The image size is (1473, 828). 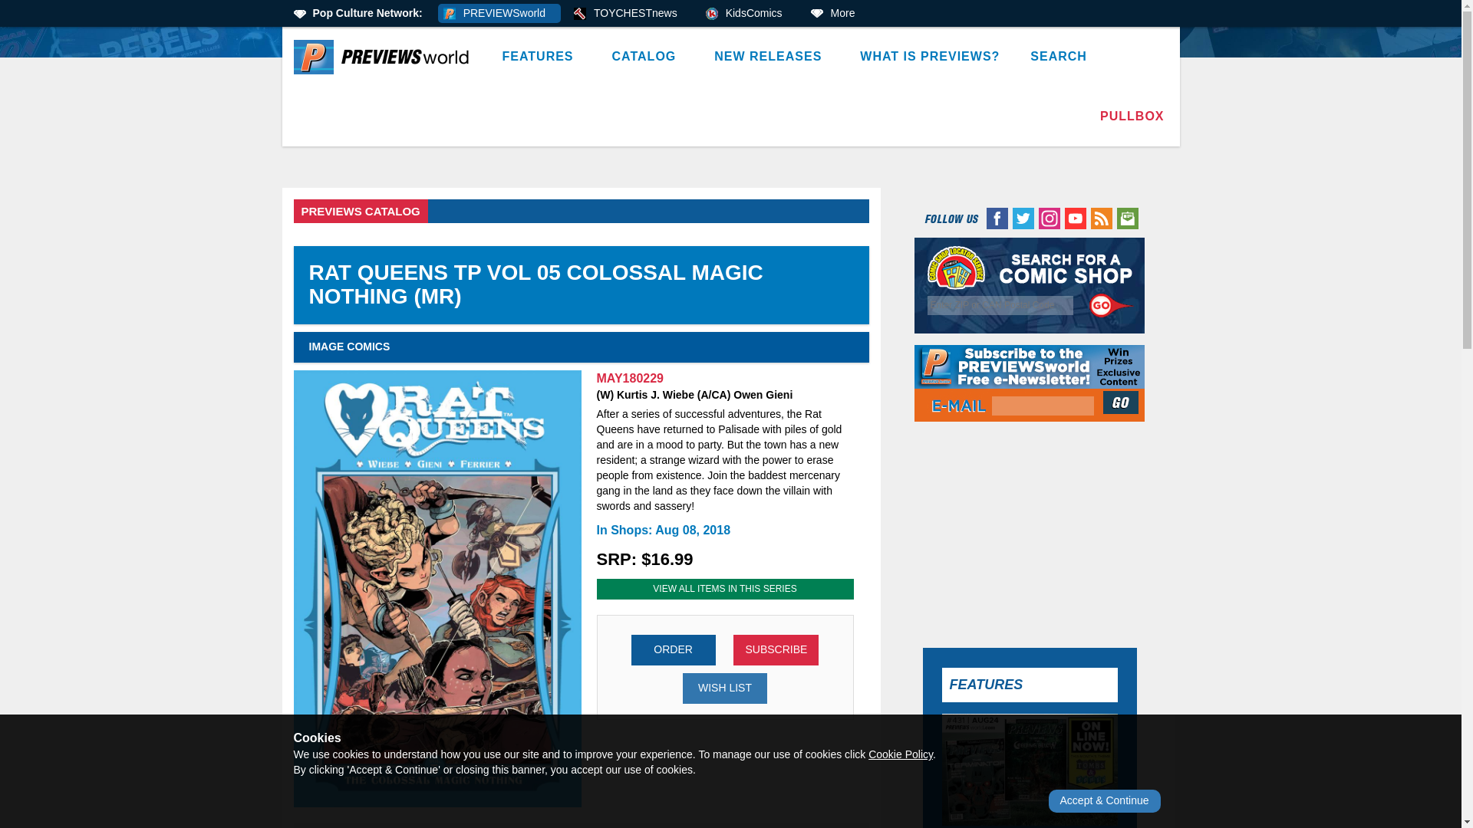 What do you see at coordinates (838, 14) in the screenshot?
I see `More` at bounding box center [838, 14].